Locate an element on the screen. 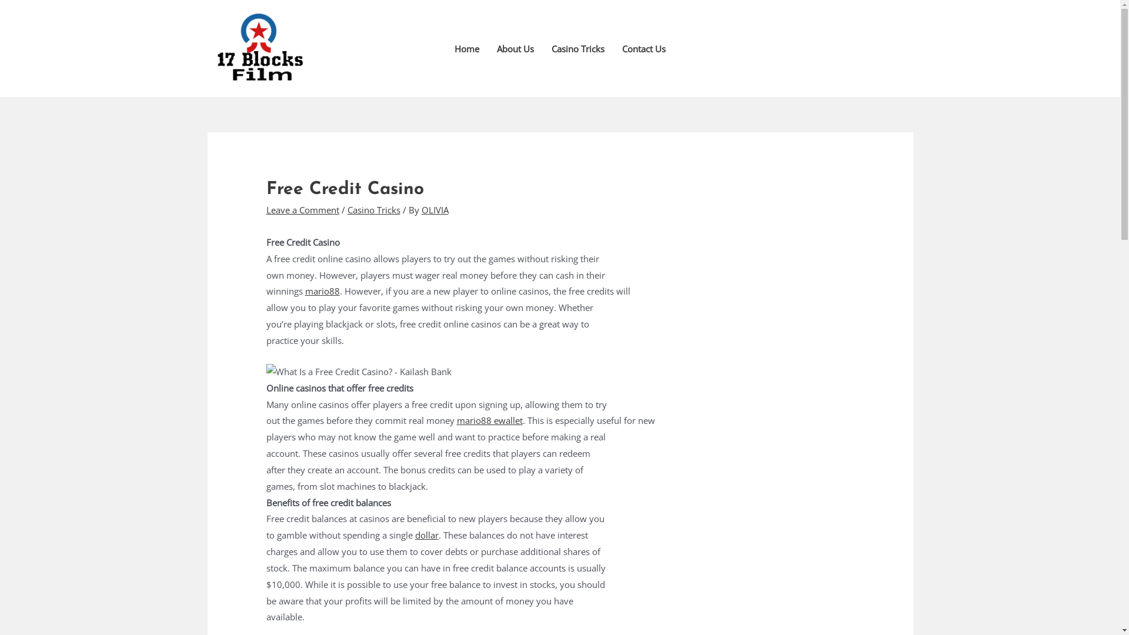 The image size is (1129, 635). Home is located at coordinates (467, 49).